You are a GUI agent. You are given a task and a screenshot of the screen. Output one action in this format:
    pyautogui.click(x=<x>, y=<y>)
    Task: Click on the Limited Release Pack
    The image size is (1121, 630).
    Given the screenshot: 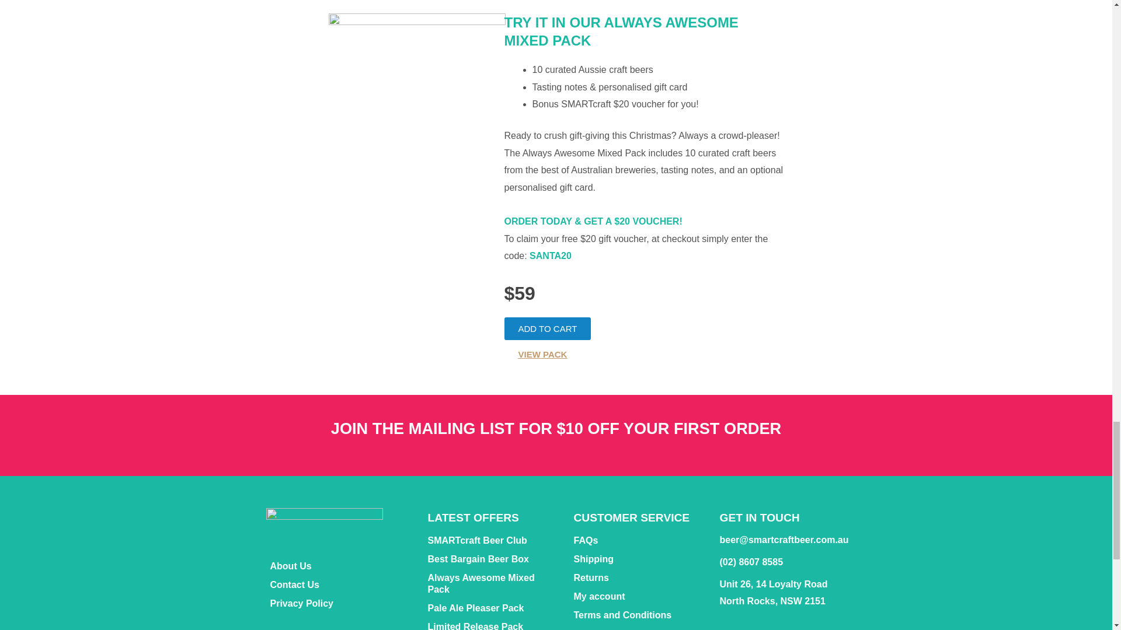 What is the action you would take?
    pyautogui.click(x=492, y=624)
    